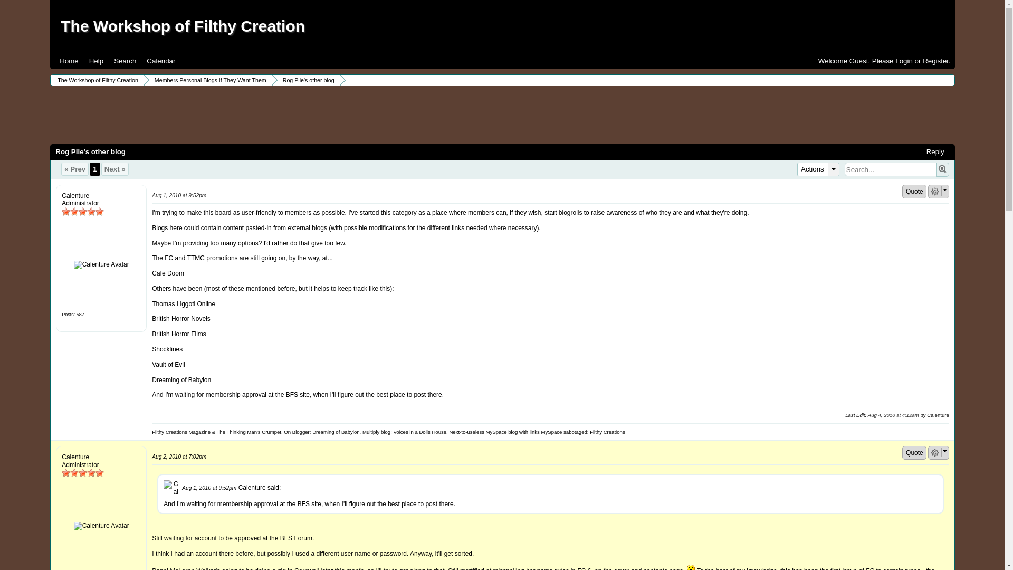 The height and width of the screenshot is (570, 1013). Describe the element at coordinates (160, 61) in the screenshot. I see `Calendar` at that location.